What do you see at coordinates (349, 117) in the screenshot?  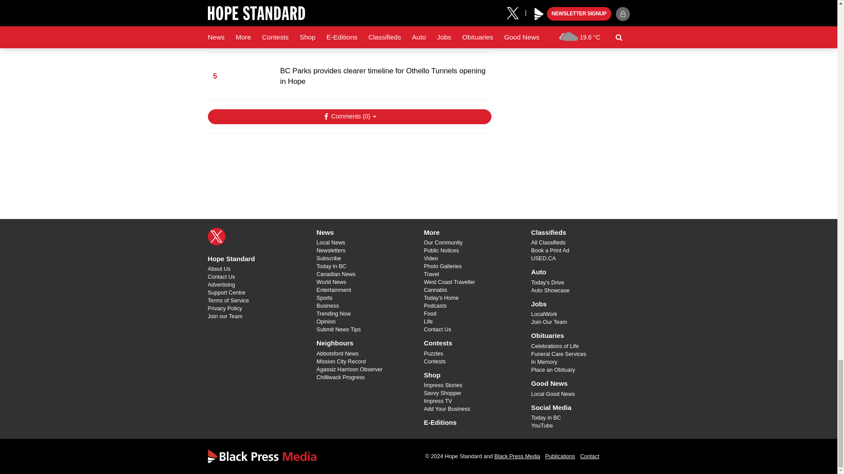 I see `Show Comments` at bounding box center [349, 117].